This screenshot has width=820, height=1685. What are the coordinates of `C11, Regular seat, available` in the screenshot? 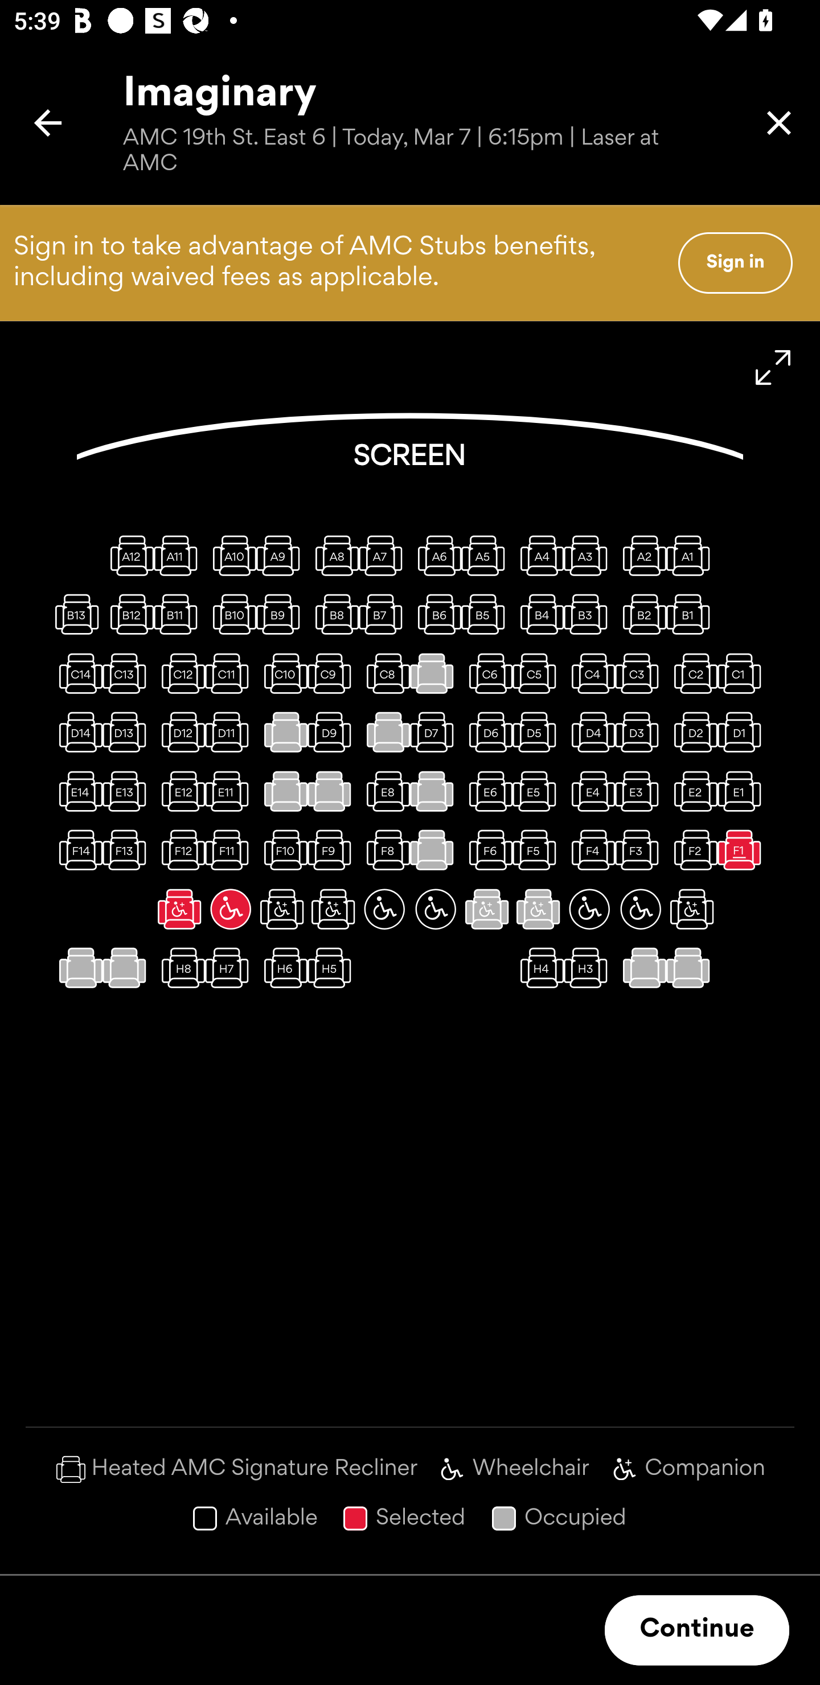 It's located at (230, 673).